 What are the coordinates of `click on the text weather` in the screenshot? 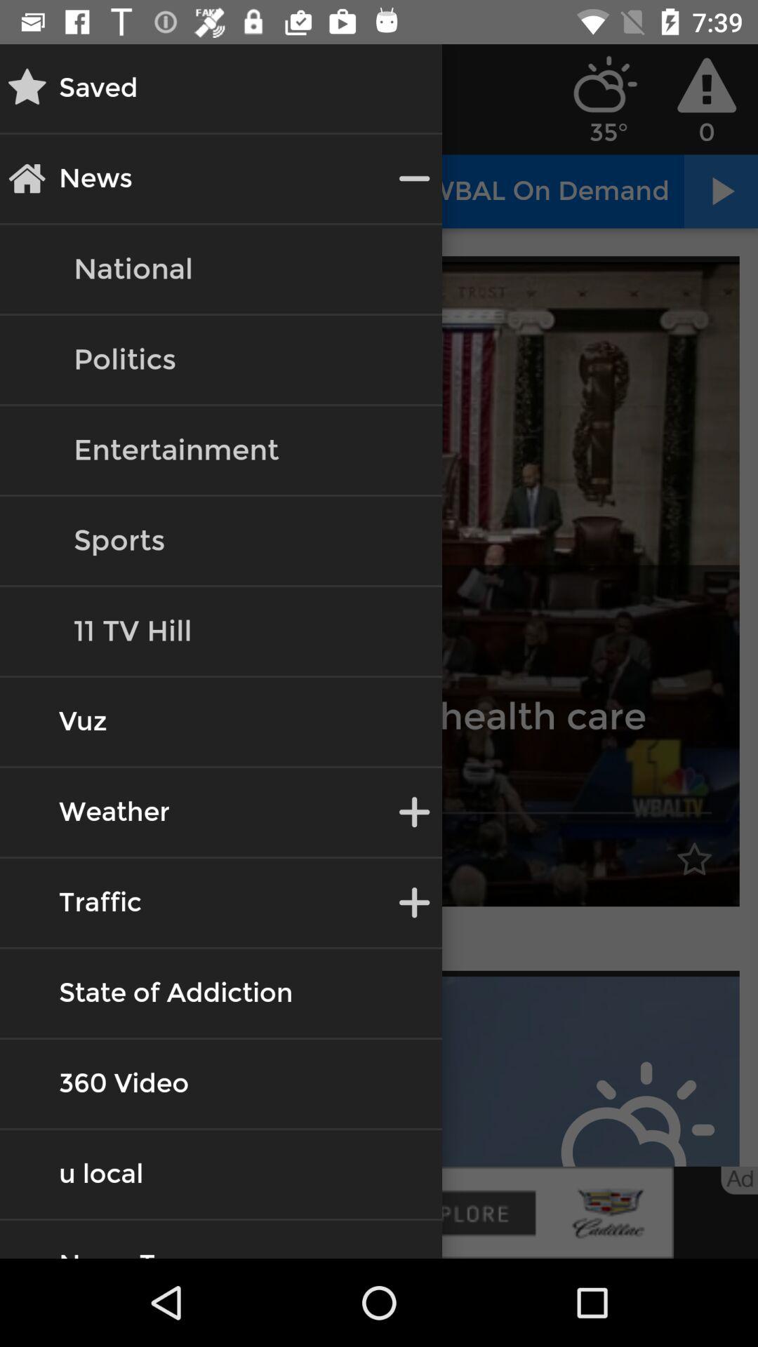 It's located at (114, 812).